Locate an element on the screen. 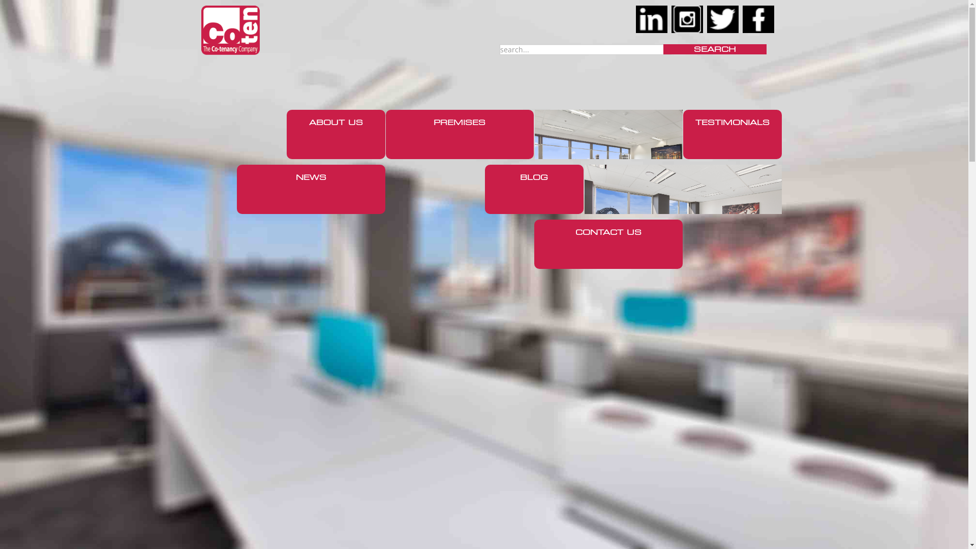  CONTACT US is located at coordinates (608, 244).